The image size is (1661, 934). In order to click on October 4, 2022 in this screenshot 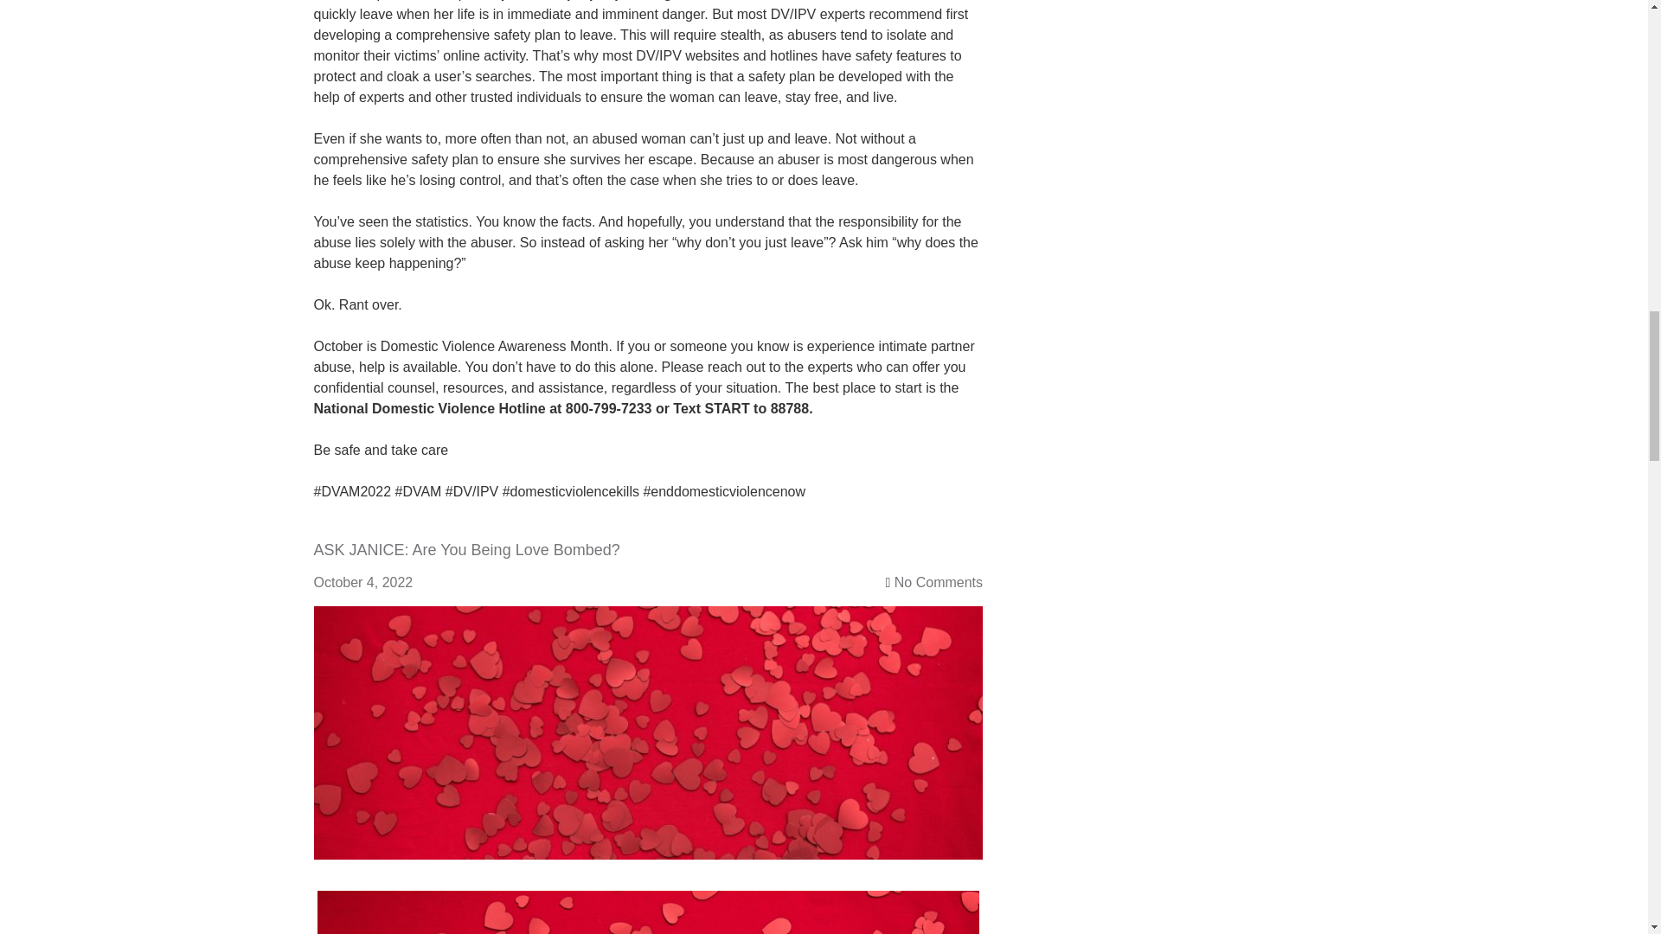, I will do `click(372, 582)`.